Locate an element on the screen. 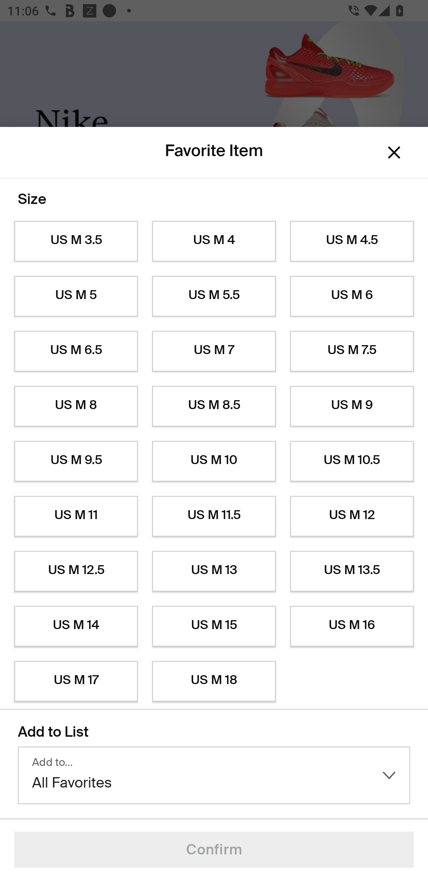 This screenshot has width=428, height=880. US M 12 is located at coordinates (352, 516).